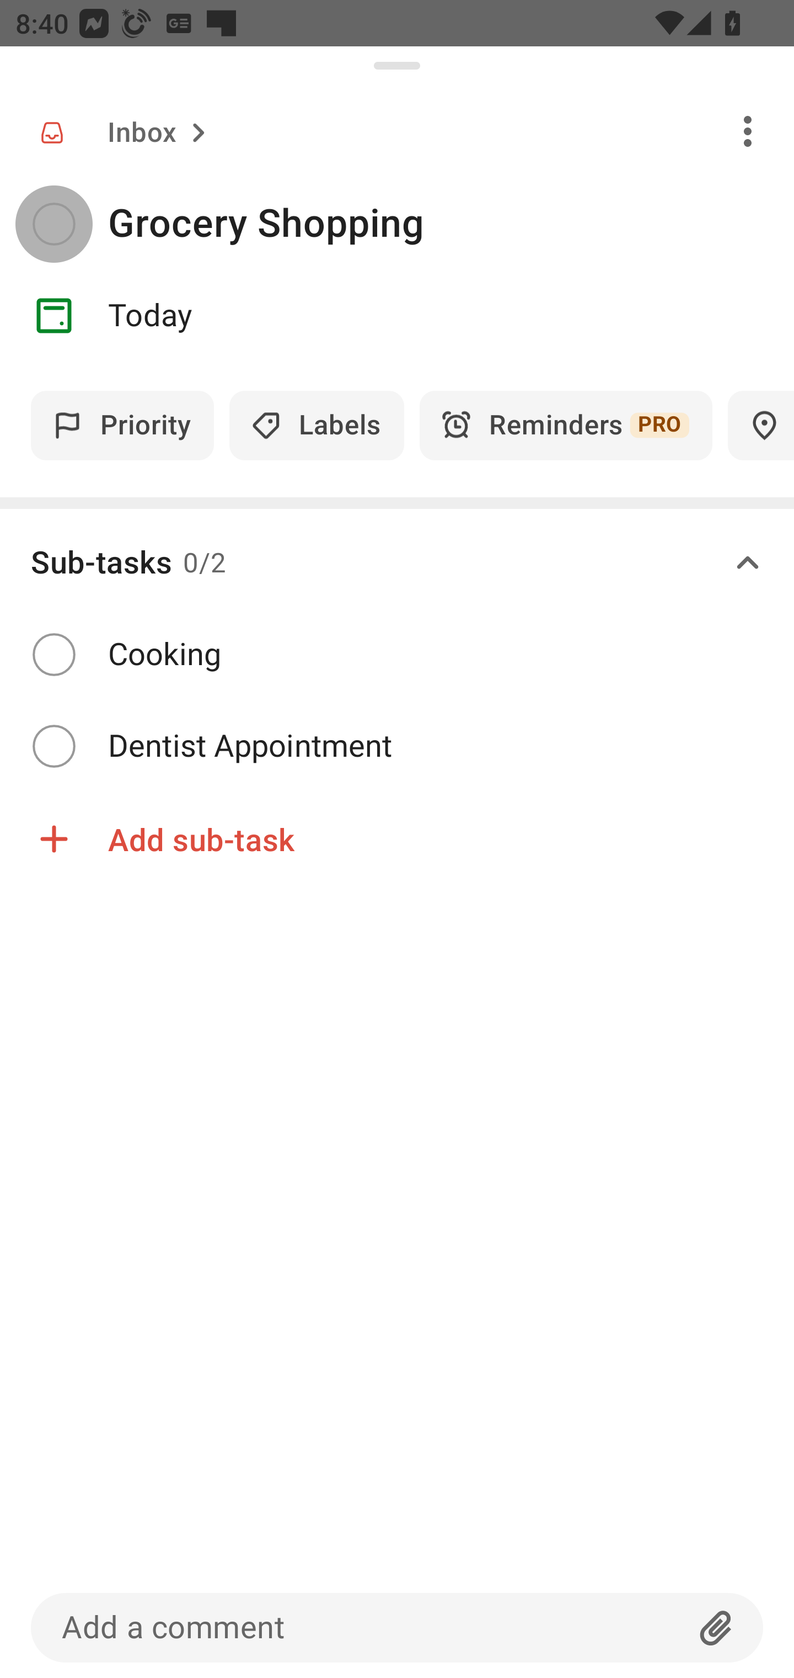 The image size is (794, 1678). Describe the element at coordinates (316, 425) in the screenshot. I see `Labels` at that location.